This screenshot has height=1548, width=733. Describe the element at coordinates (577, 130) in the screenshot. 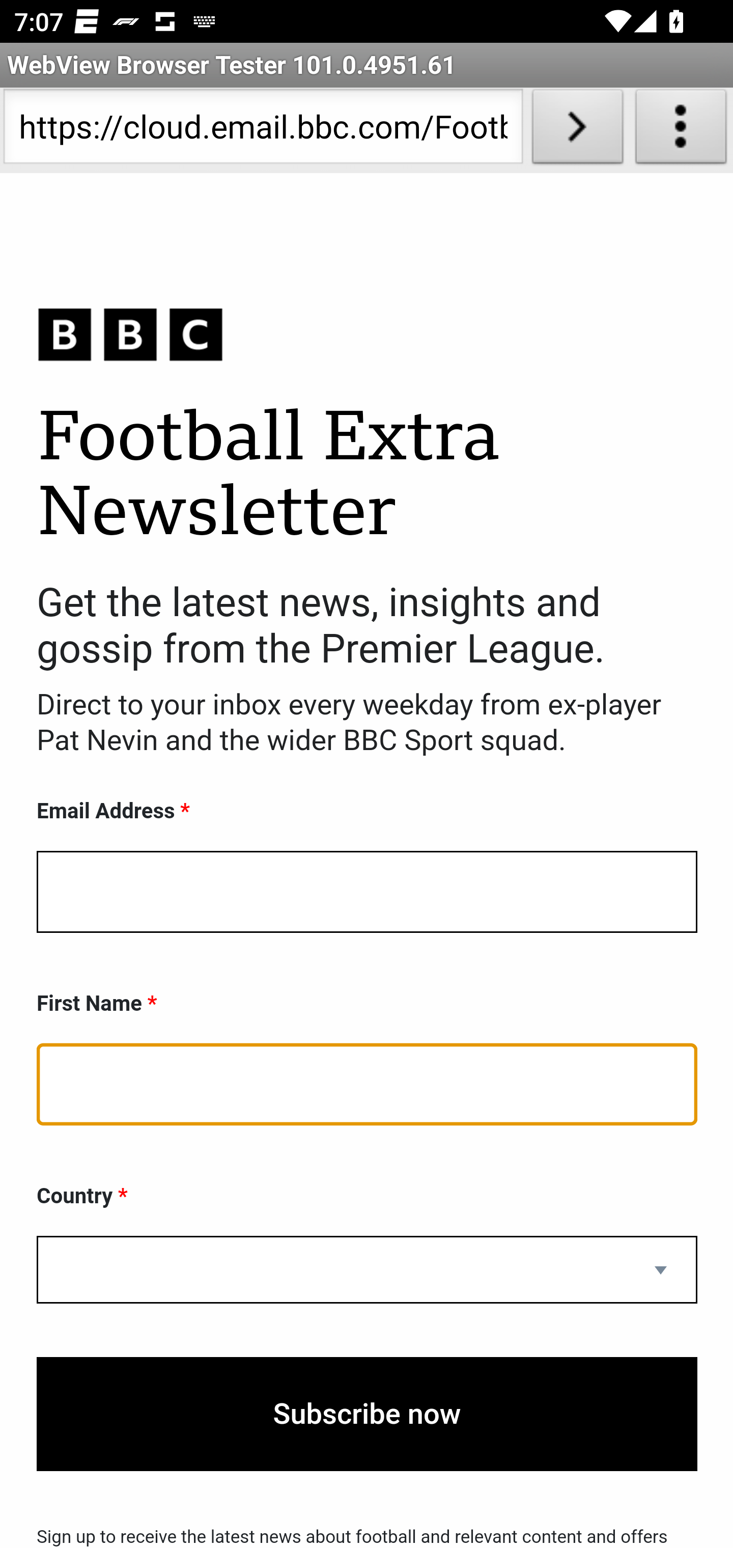

I see `Load URL` at that location.